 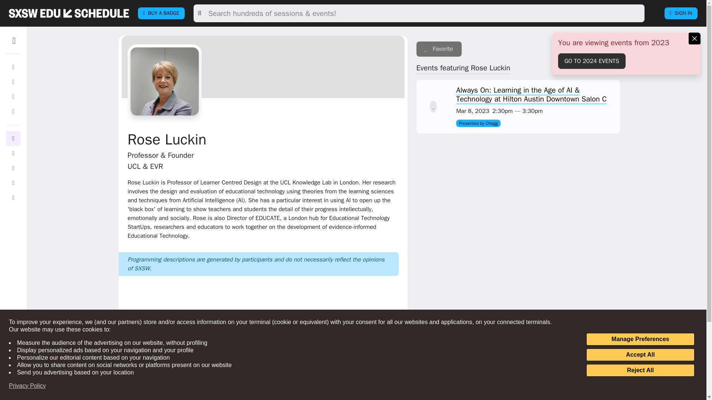 What do you see at coordinates (681, 13) in the screenshot?
I see `SIGN IN` at bounding box center [681, 13].